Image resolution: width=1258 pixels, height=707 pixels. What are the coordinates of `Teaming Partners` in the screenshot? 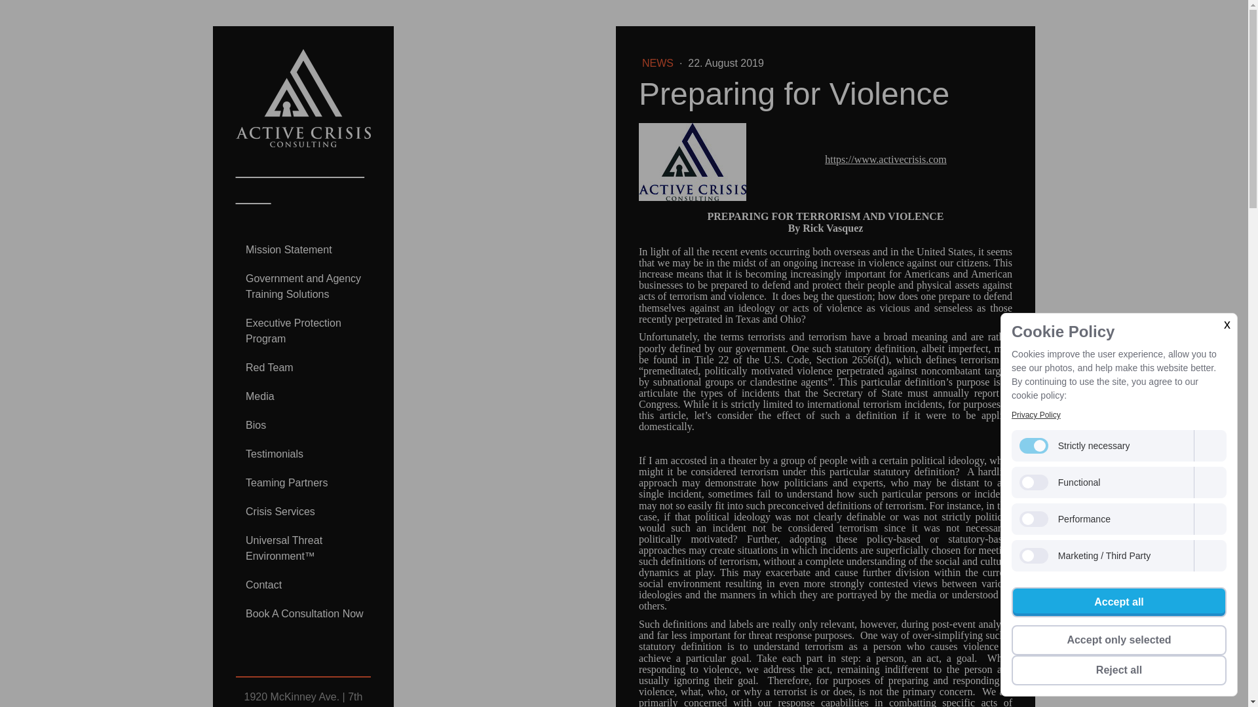 It's located at (303, 483).